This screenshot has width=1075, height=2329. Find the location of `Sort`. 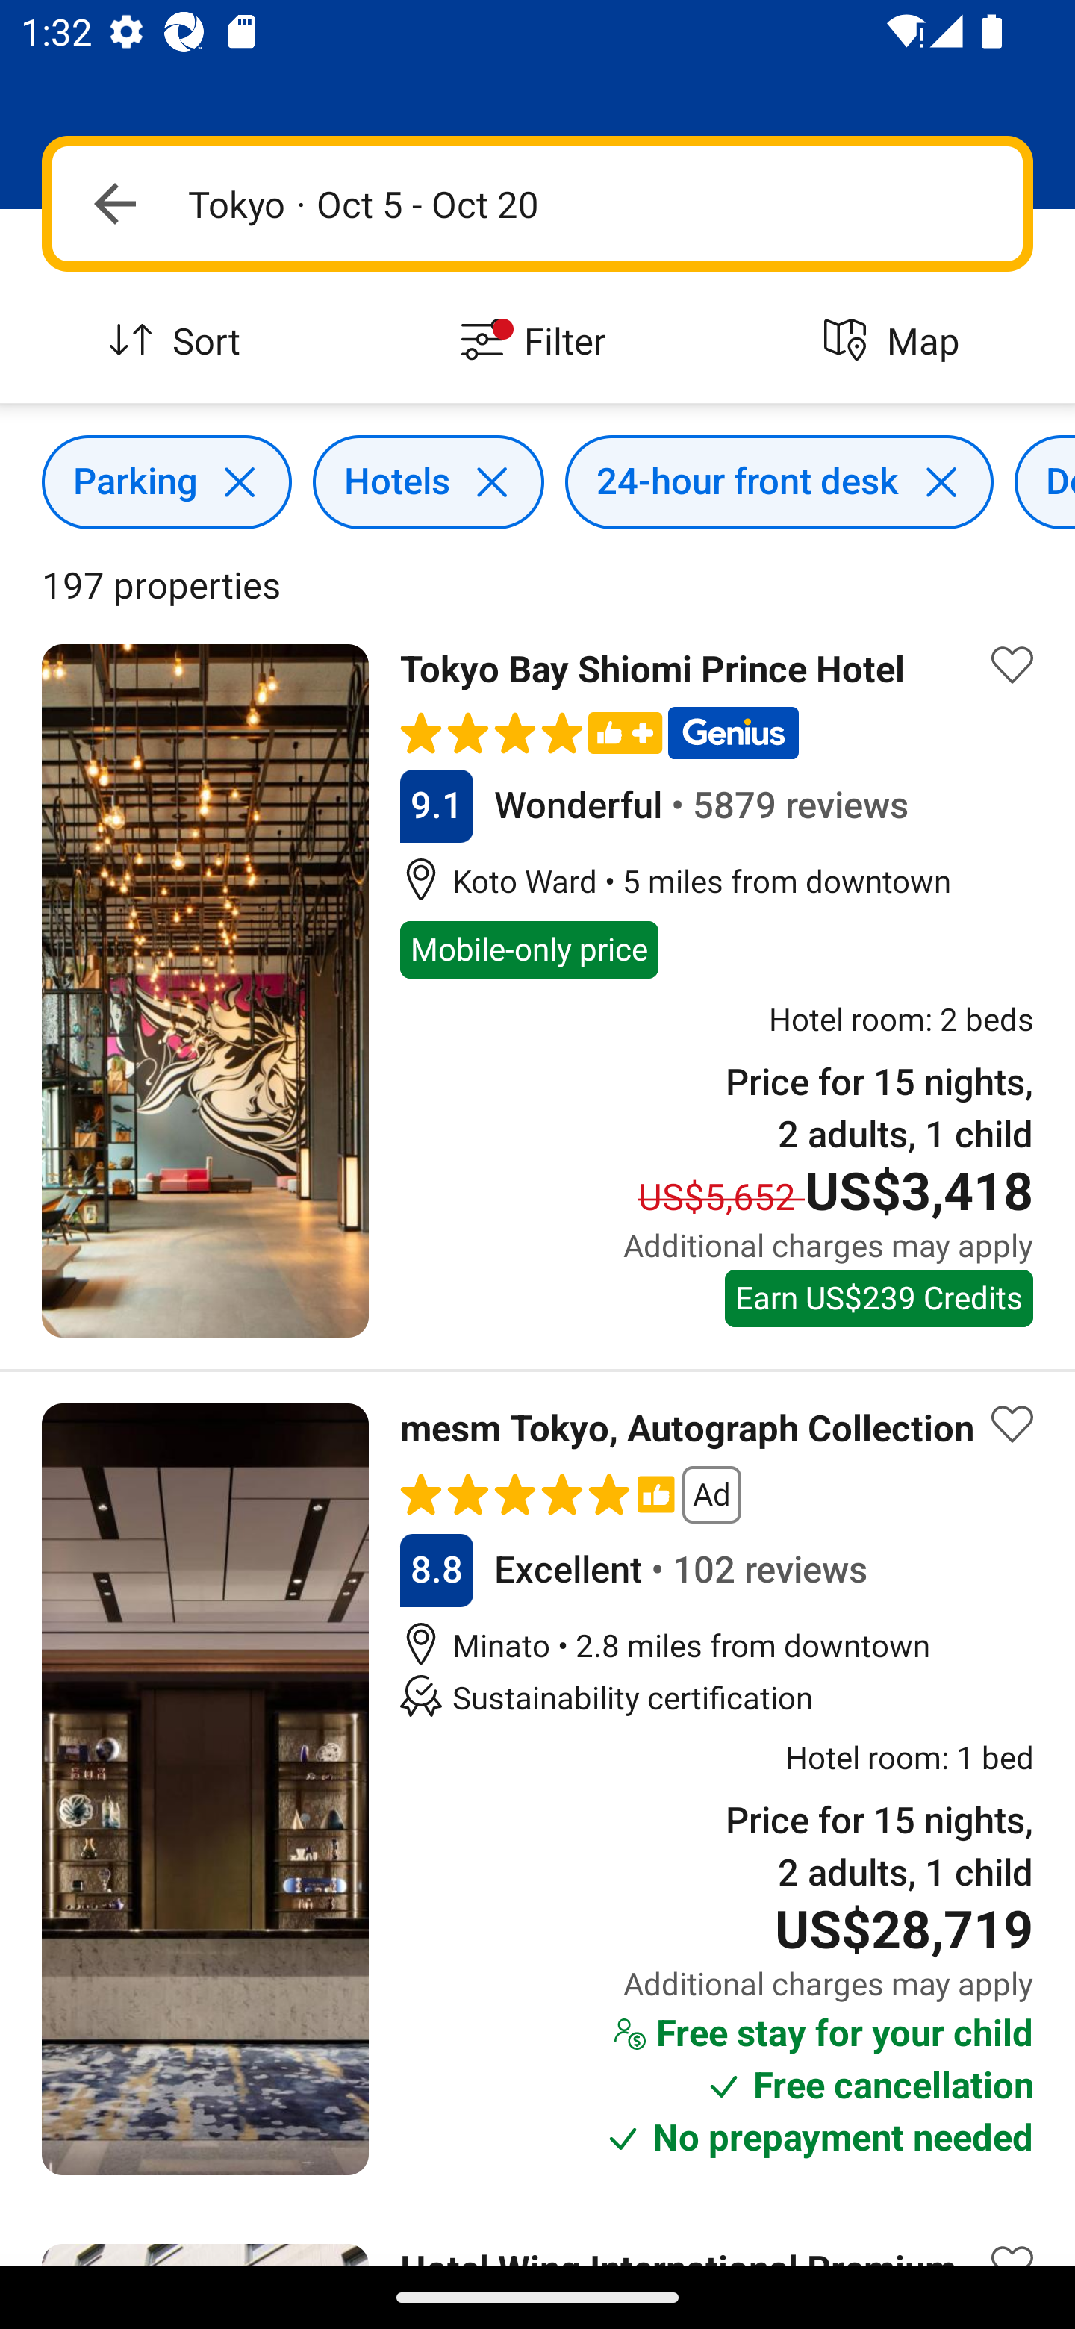

Sort is located at coordinates (179, 342).